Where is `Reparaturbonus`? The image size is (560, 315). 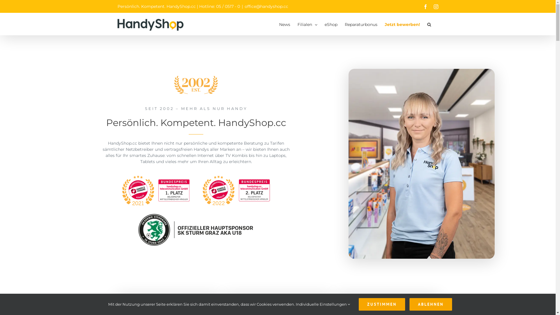 Reparaturbonus is located at coordinates (361, 24).